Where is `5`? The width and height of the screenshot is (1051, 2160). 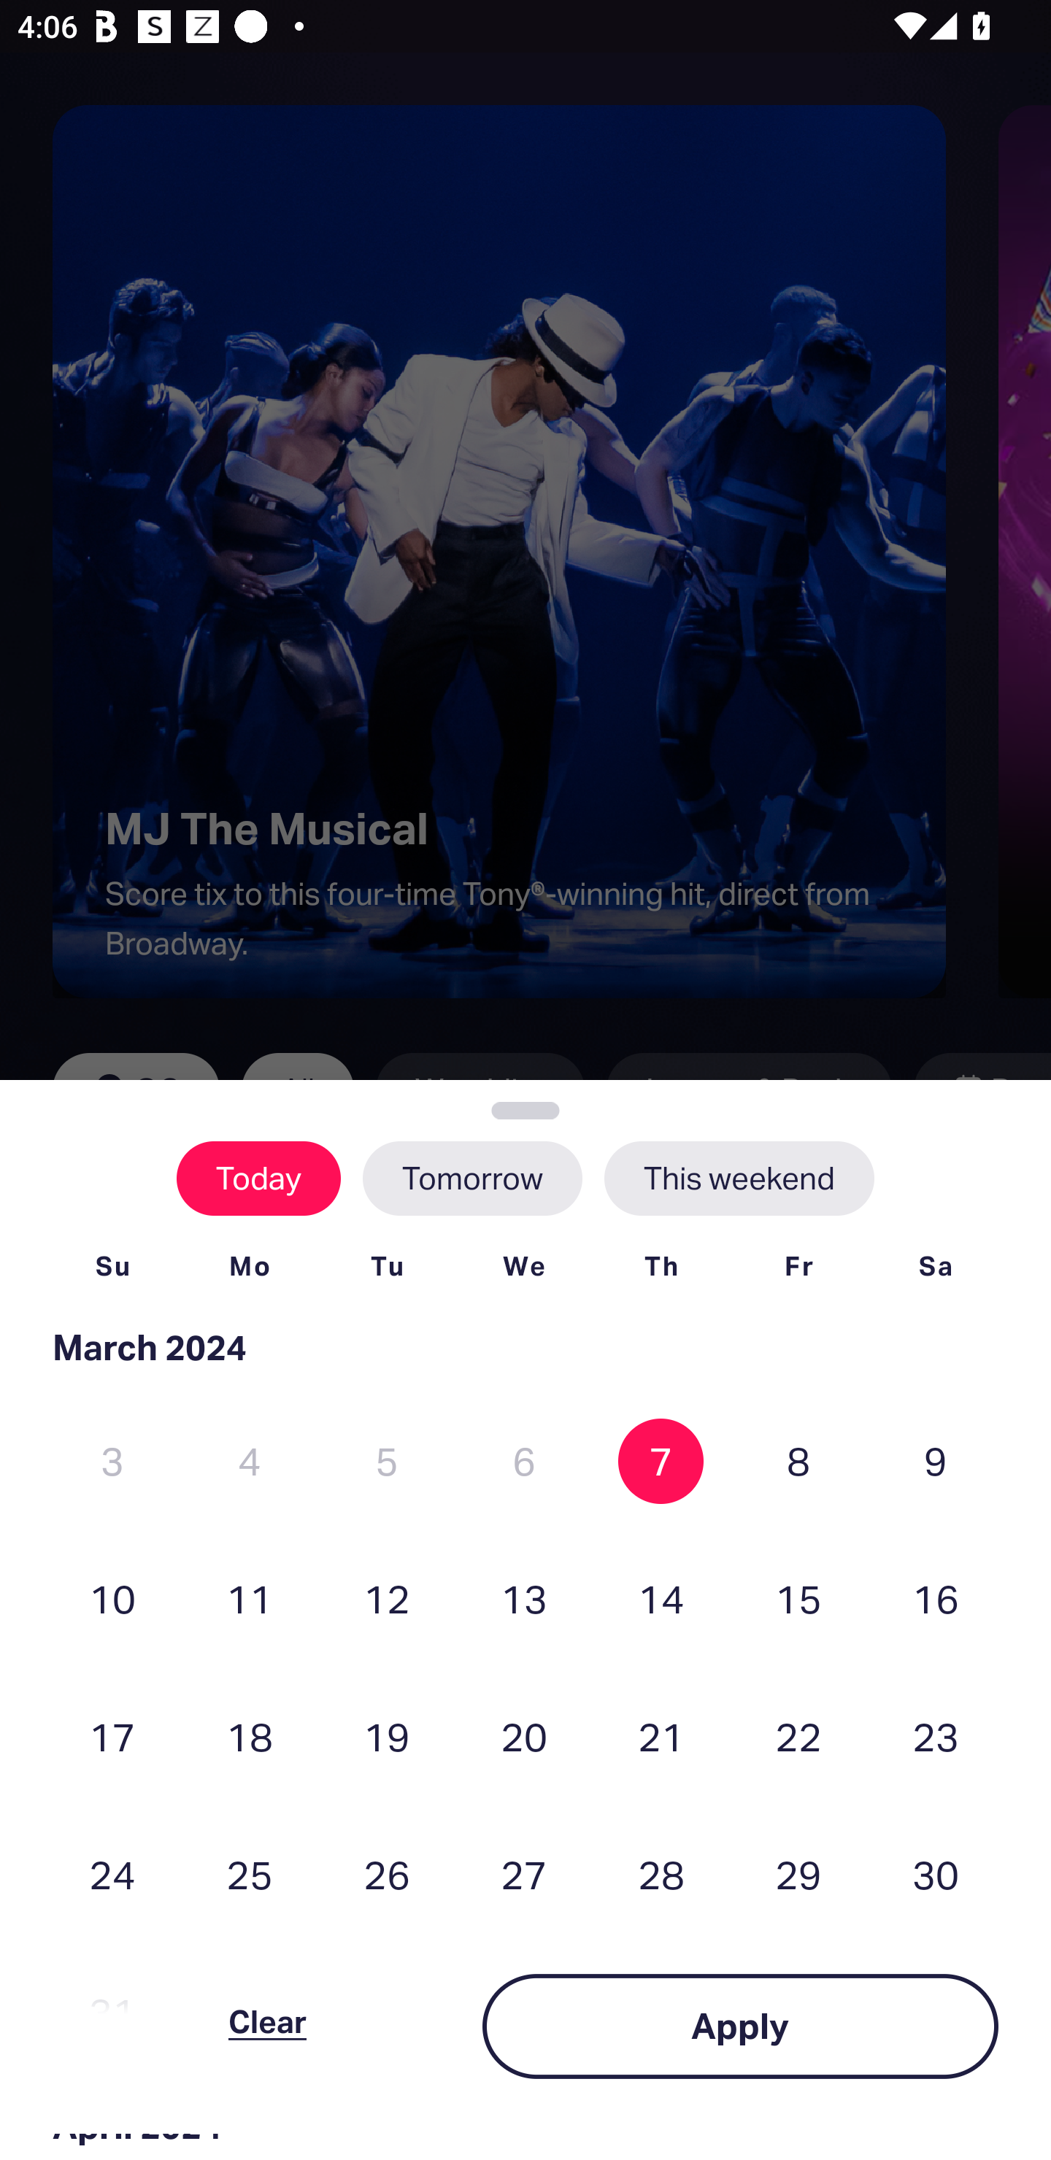
5 is located at coordinates (387, 1461).